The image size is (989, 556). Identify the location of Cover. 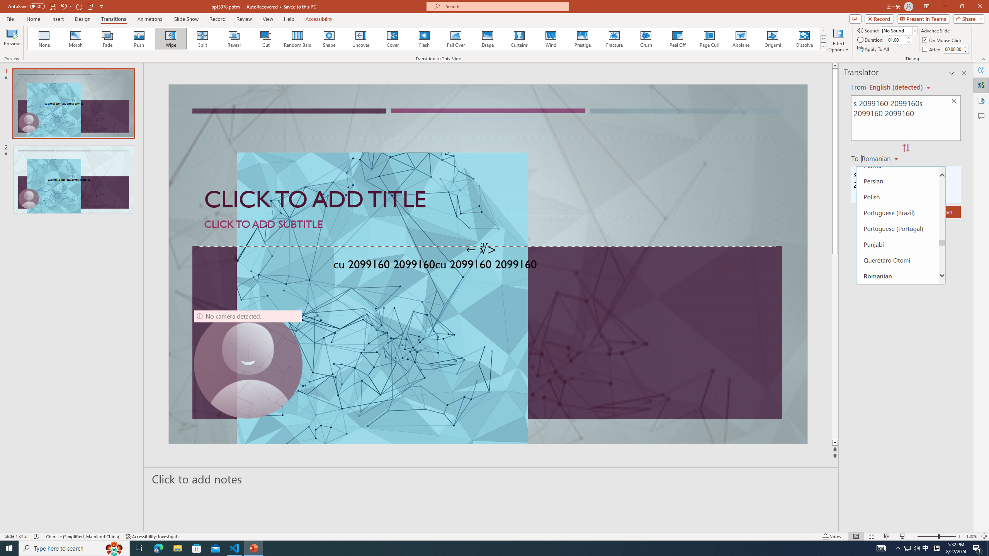
(393, 39).